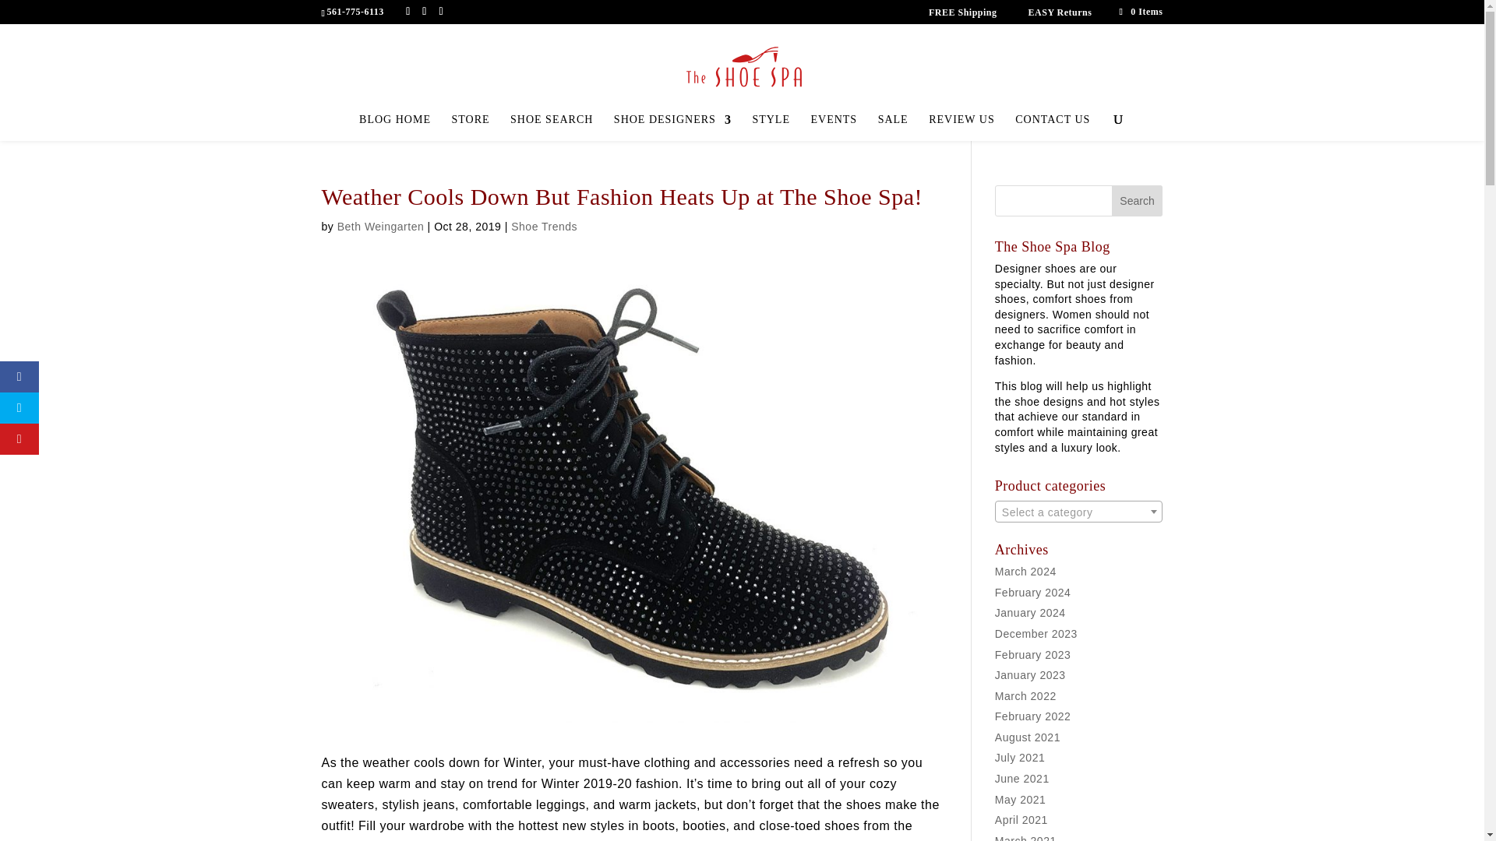 The height and width of the screenshot is (841, 1496). Describe the element at coordinates (1141, 11) in the screenshot. I see `0 Items` at that location.